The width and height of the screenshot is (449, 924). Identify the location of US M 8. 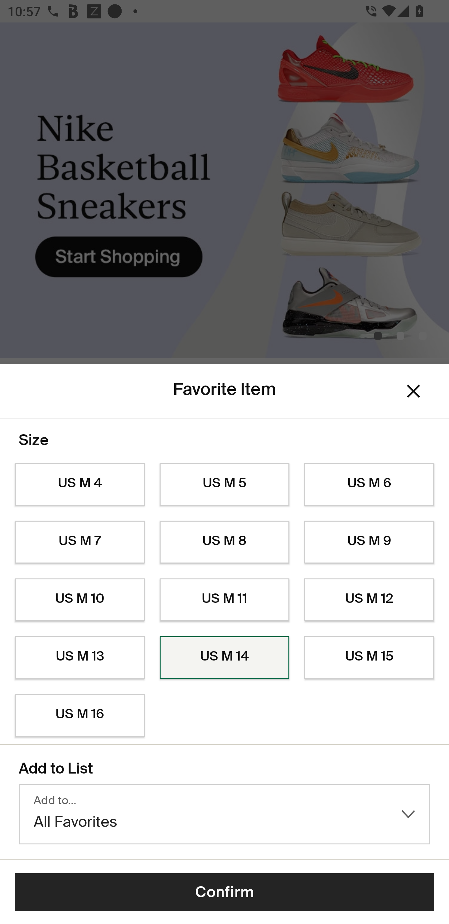
(224, 542).